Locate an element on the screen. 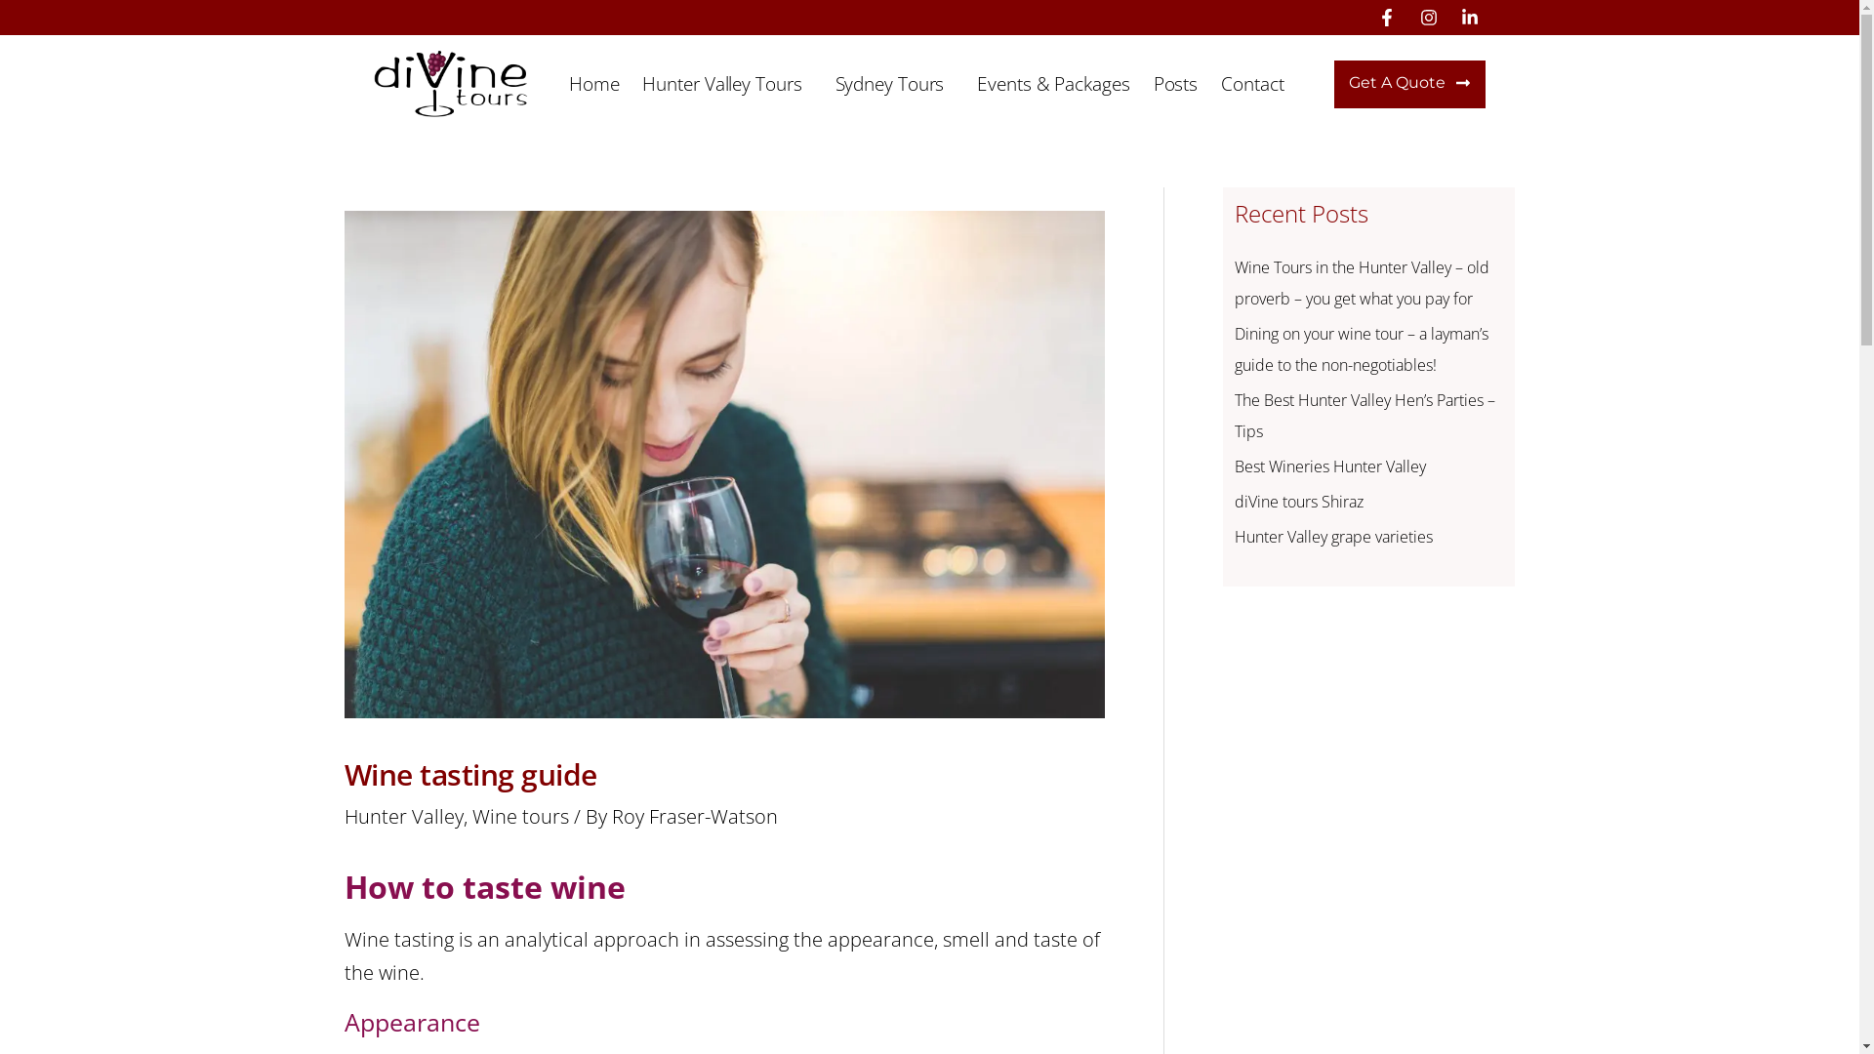  Sydney Tours is located at coordinates (895, 84).